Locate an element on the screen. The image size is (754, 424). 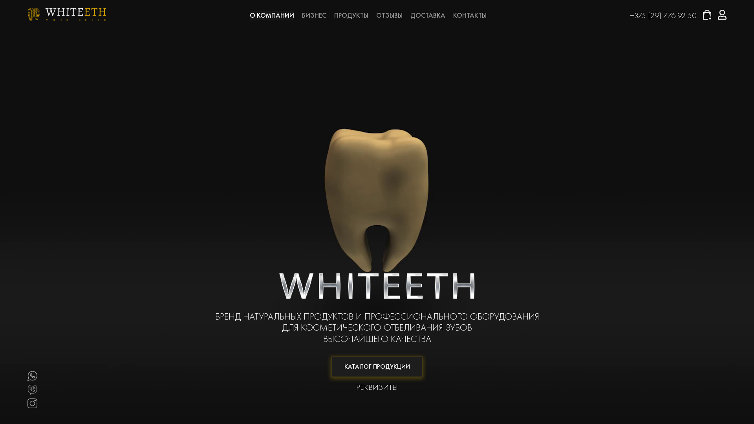
+375 [29] 776 92 50 is located at coordinates (663, 15).